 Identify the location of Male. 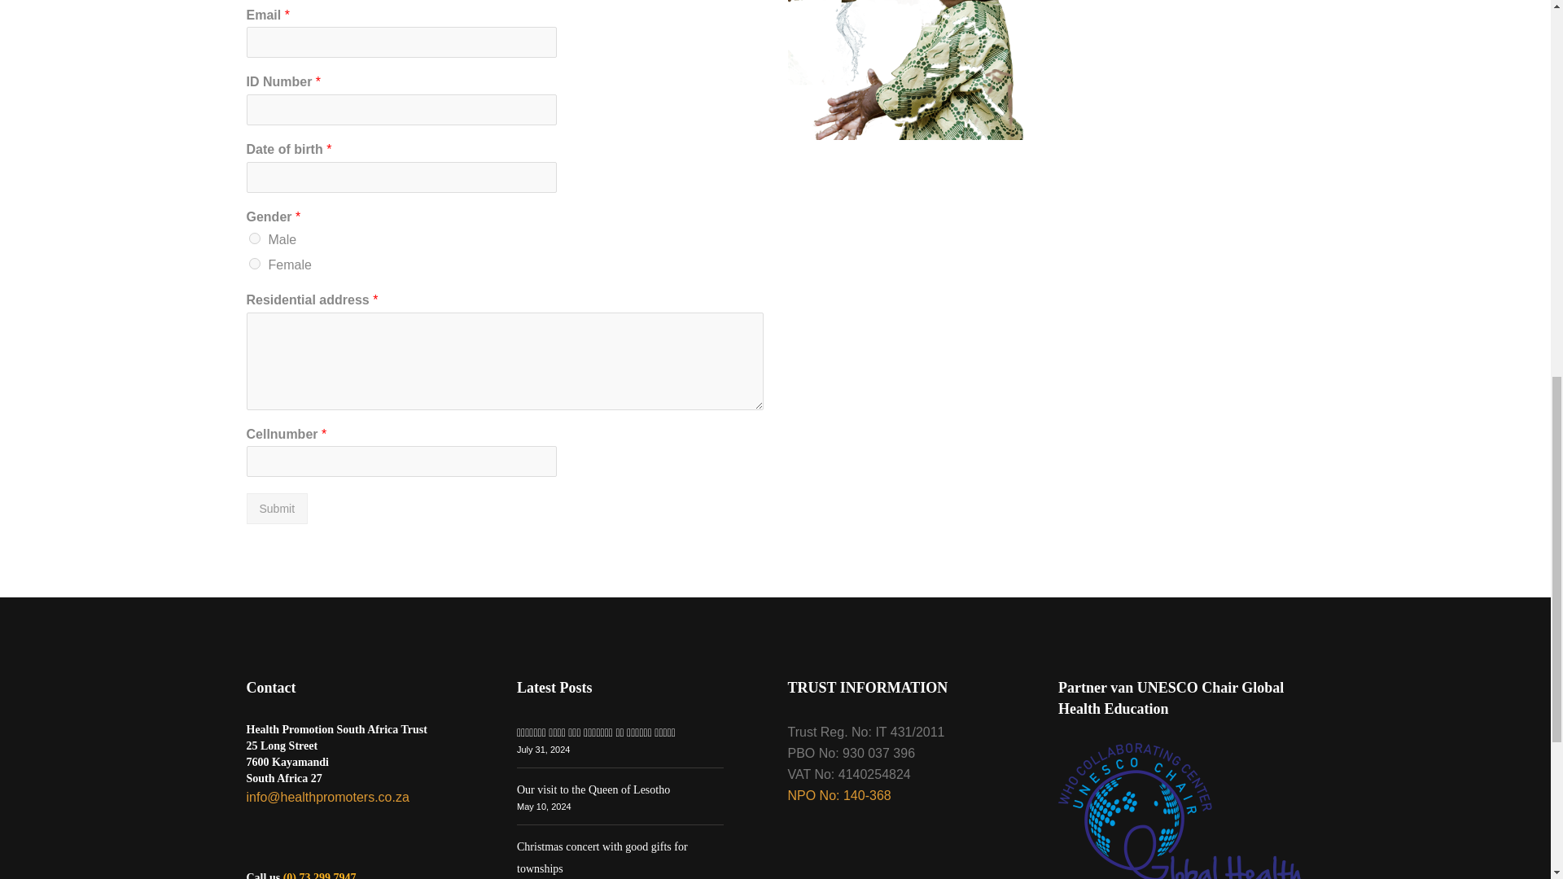
(254, 238).